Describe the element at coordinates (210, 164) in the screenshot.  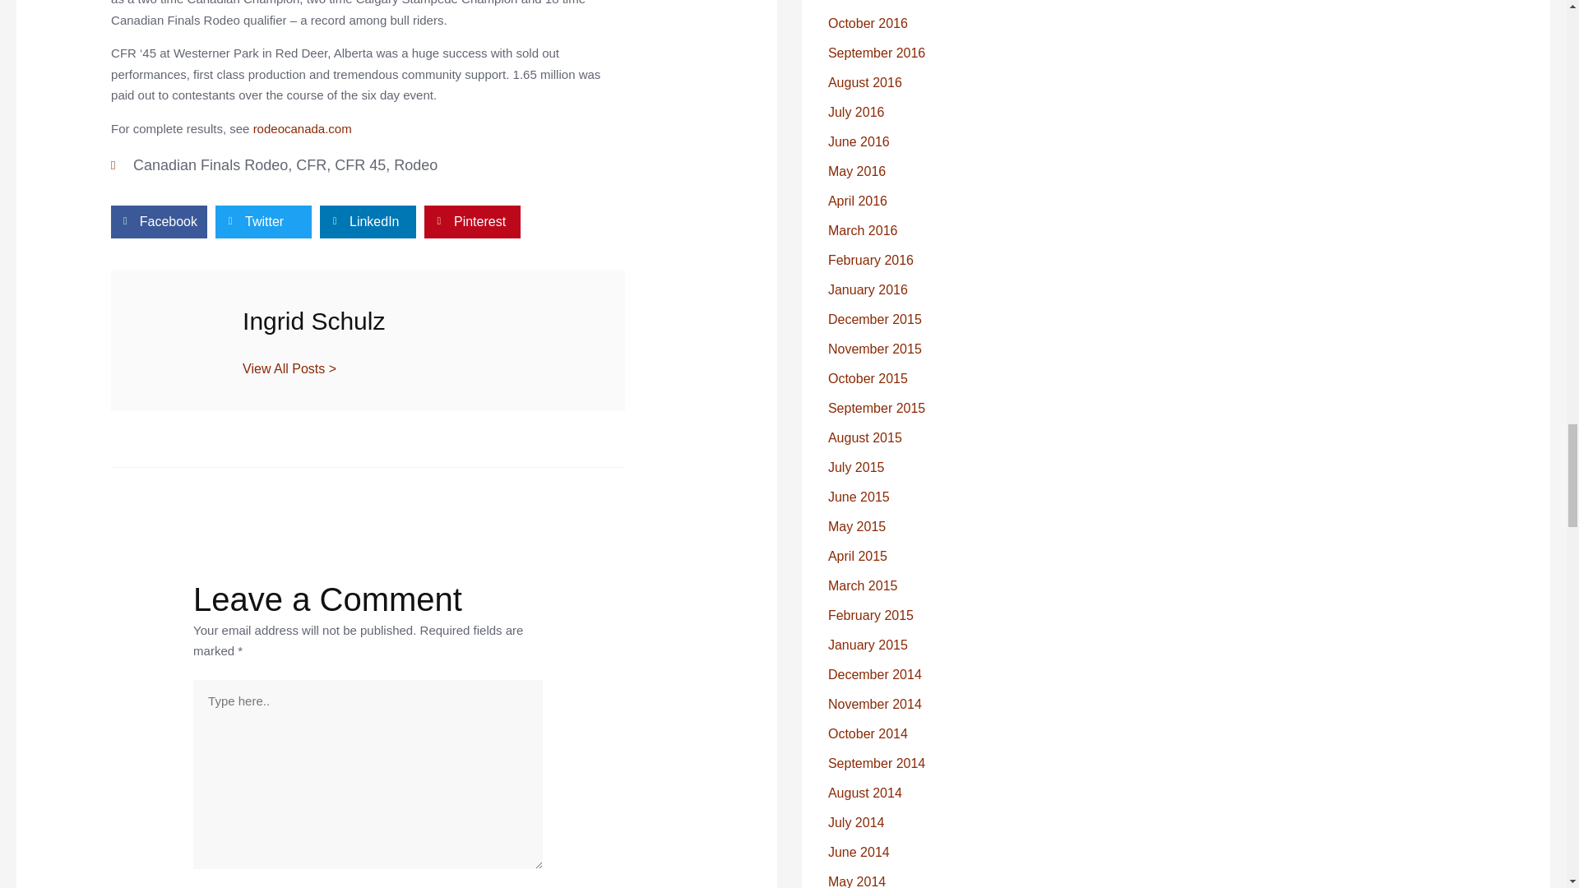
I see `Canadian Finals Rodeo` at that location.